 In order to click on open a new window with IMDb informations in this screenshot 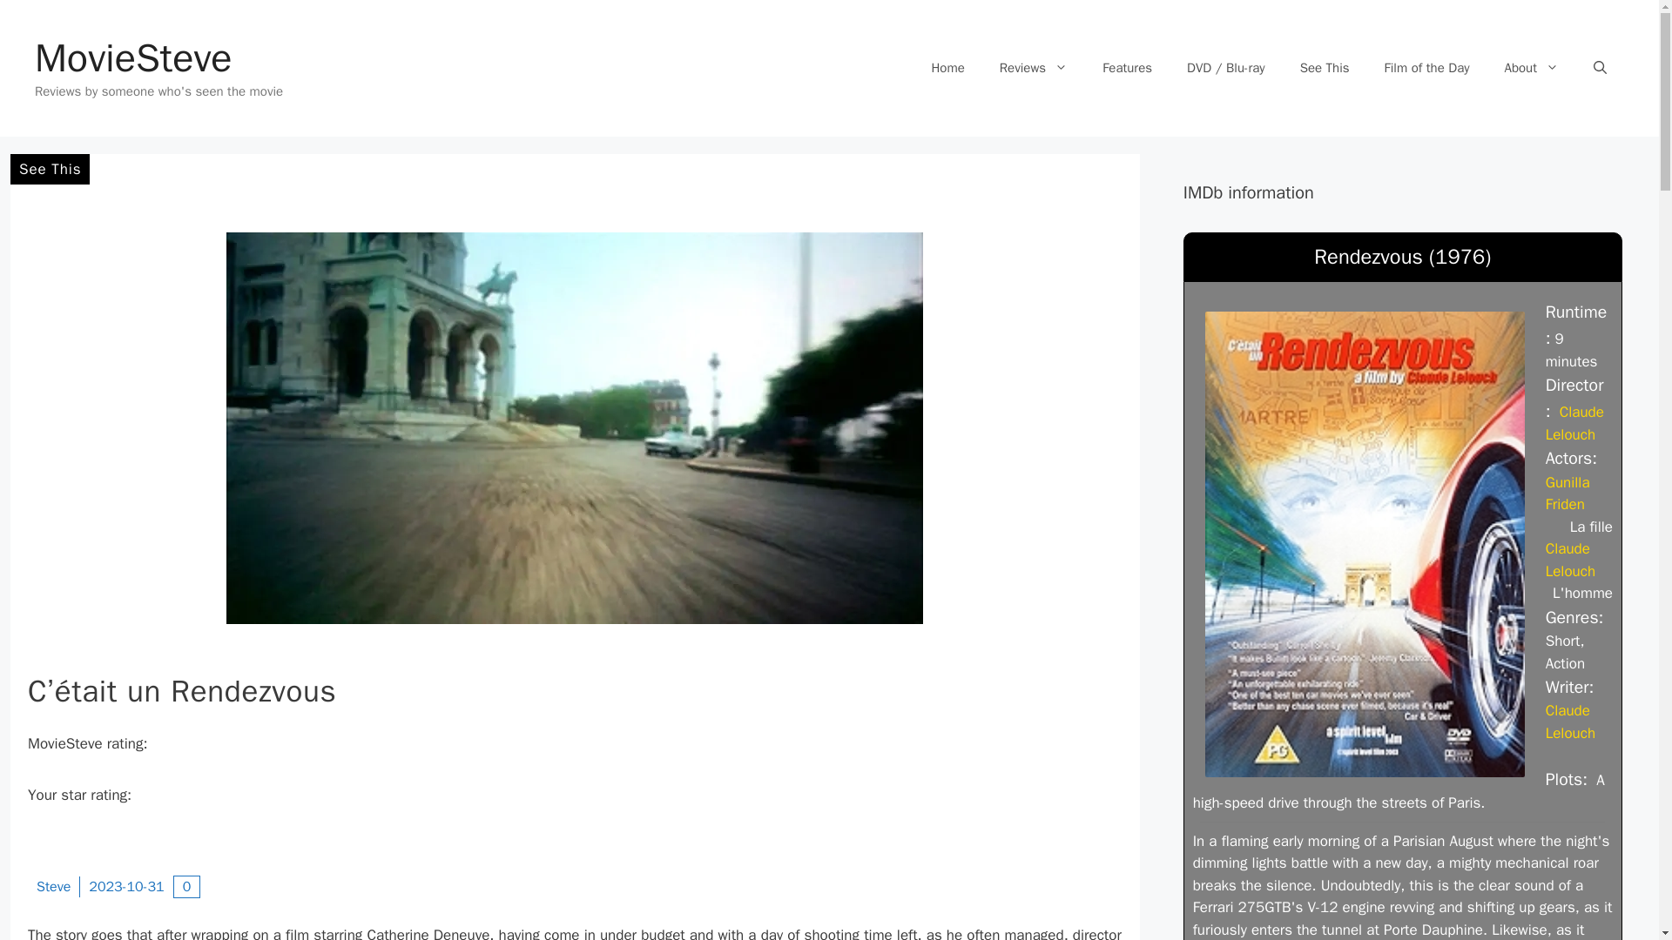, I will do `click(1569, 722)`.